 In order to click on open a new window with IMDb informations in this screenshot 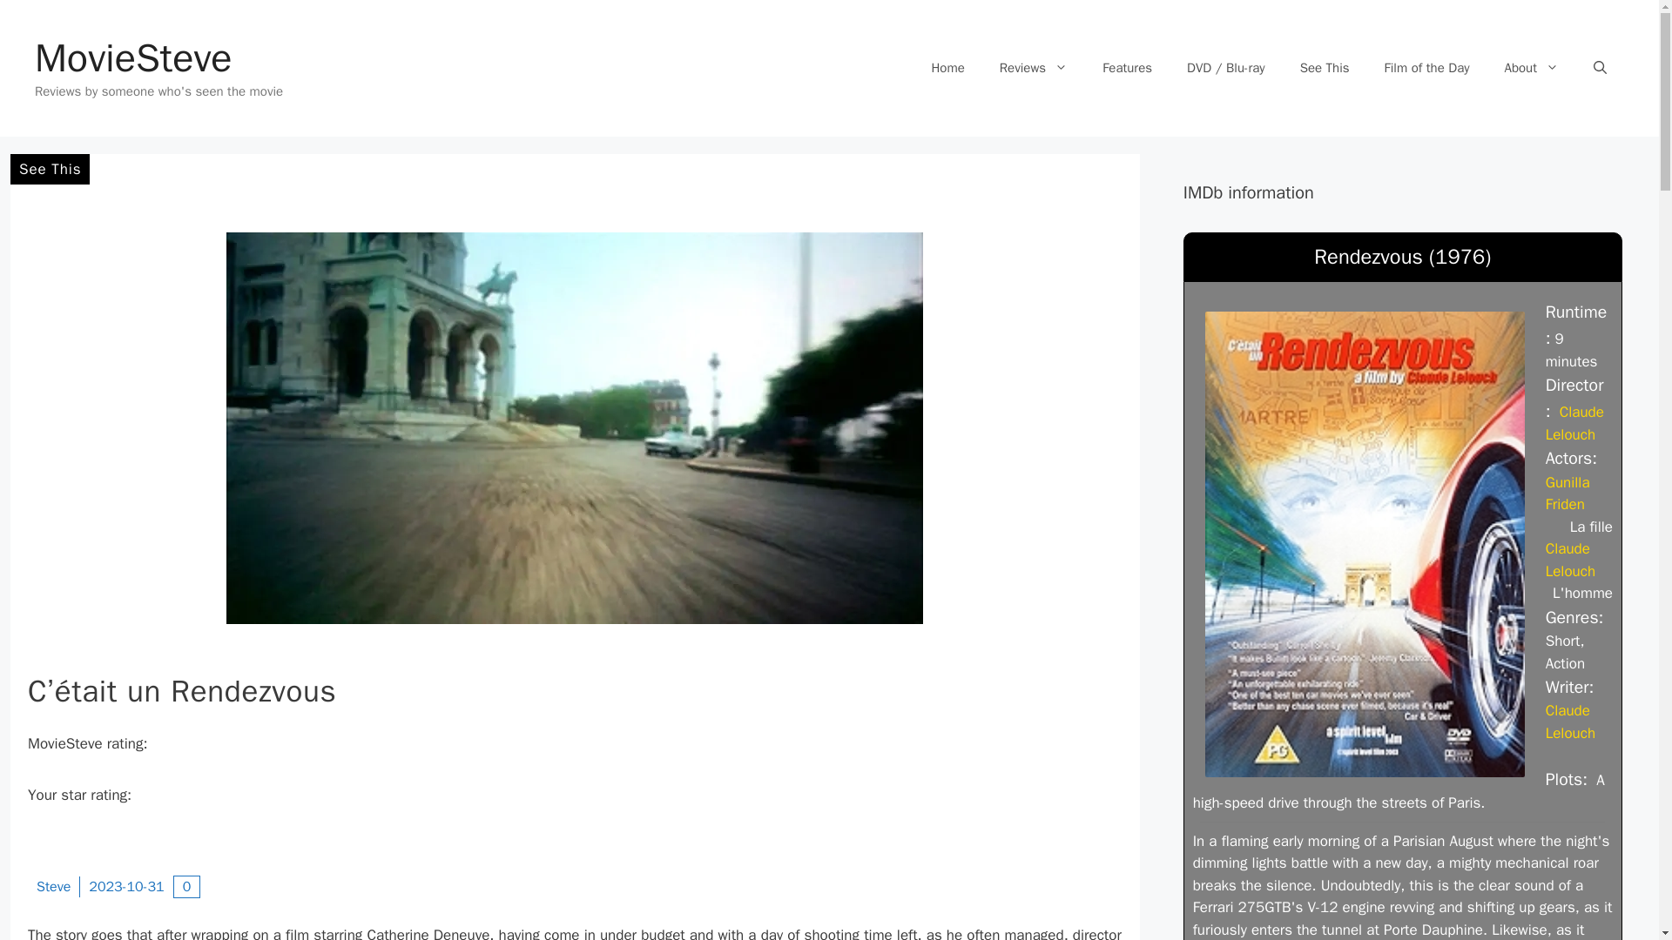, I will do `click(1569, 722)`.